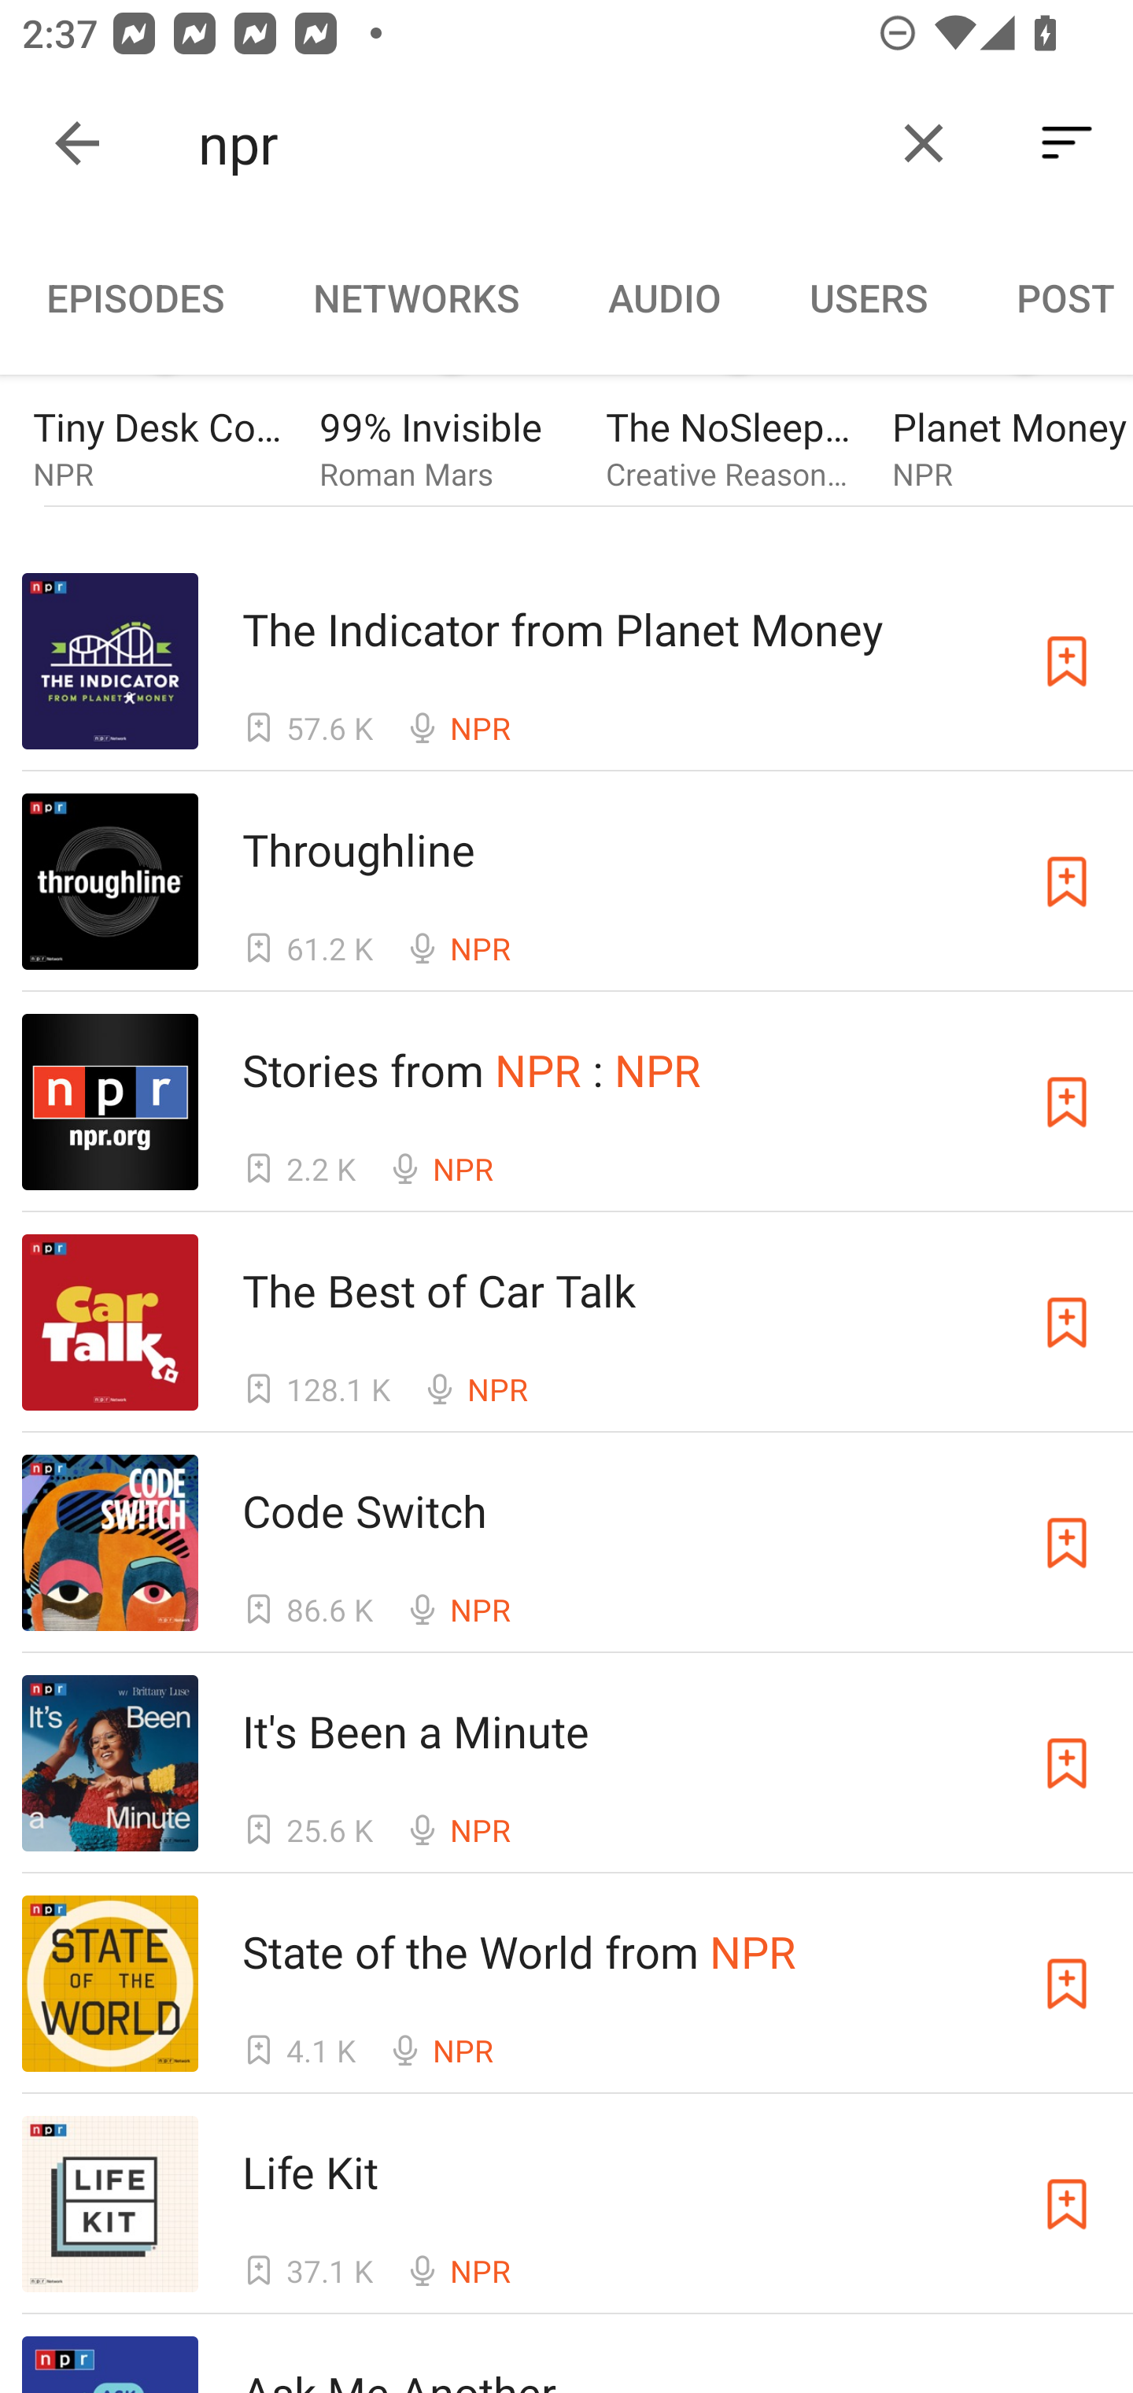  Describe the element at coordinates (566, 2204) in the screenshot. I see `Life Kit Life Kit  37.1 K  NPR Subscribe` at that location.